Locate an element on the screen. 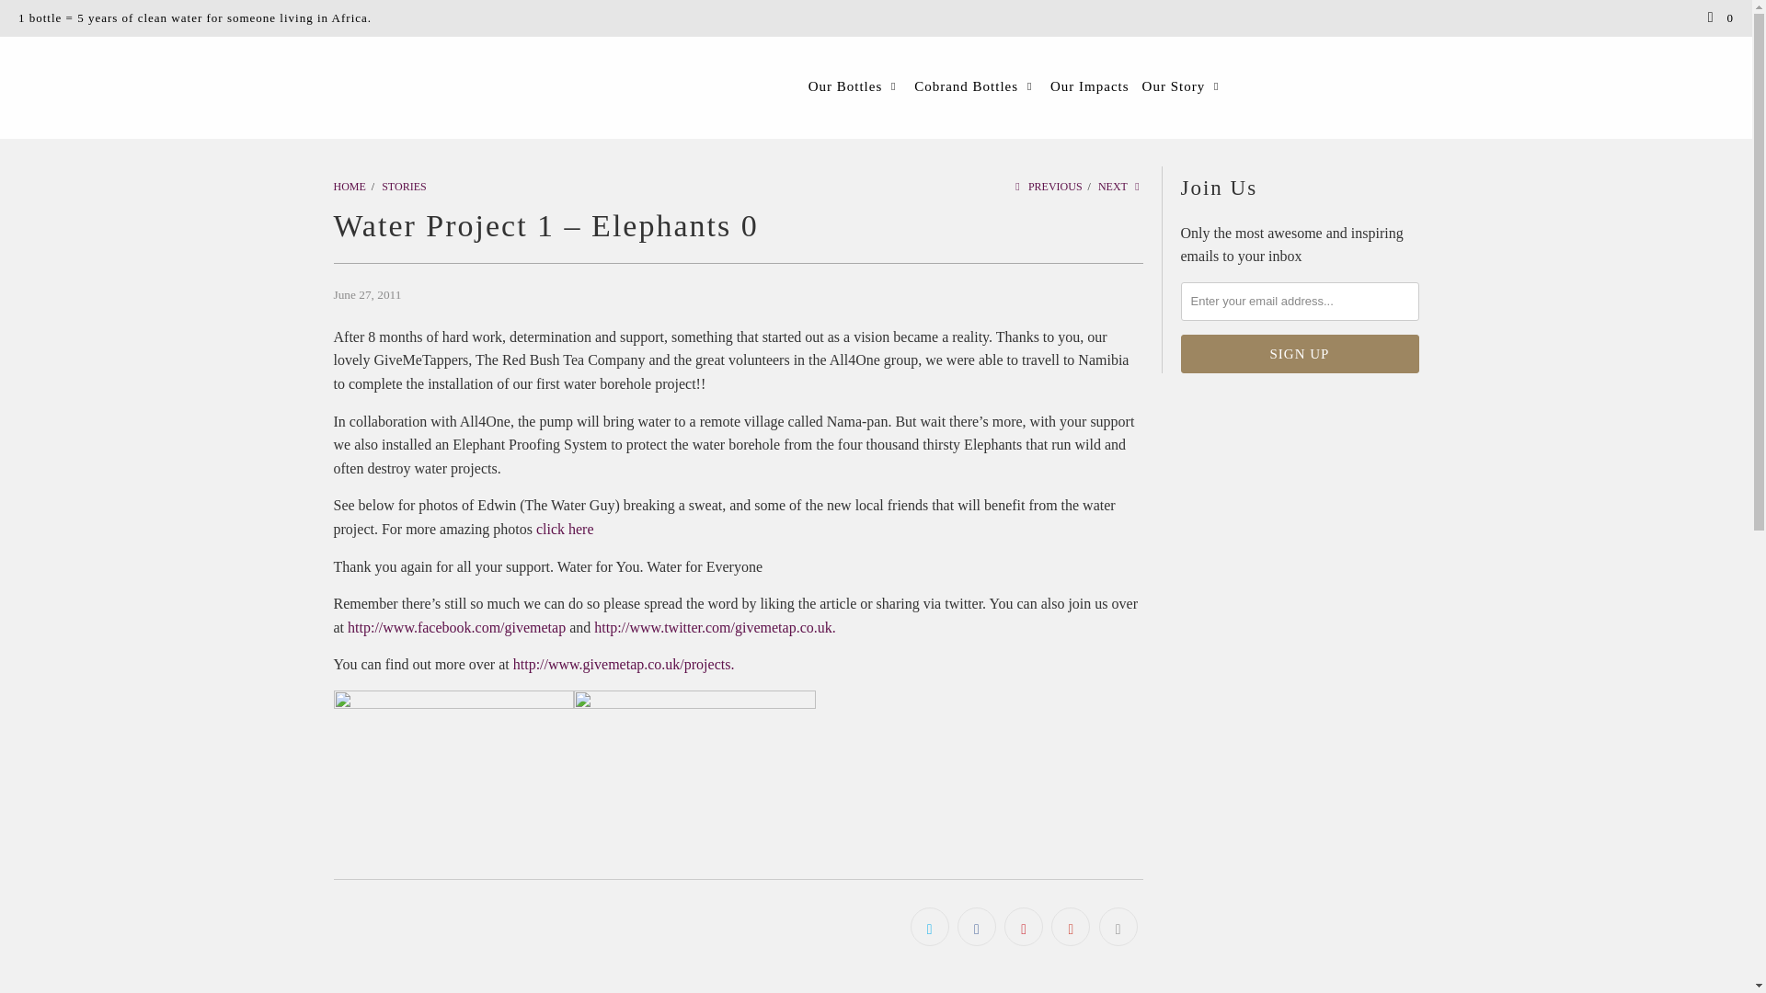 This screenshot has height=993, width=1766. Our Impacts is located at coordinates (1090, 87).